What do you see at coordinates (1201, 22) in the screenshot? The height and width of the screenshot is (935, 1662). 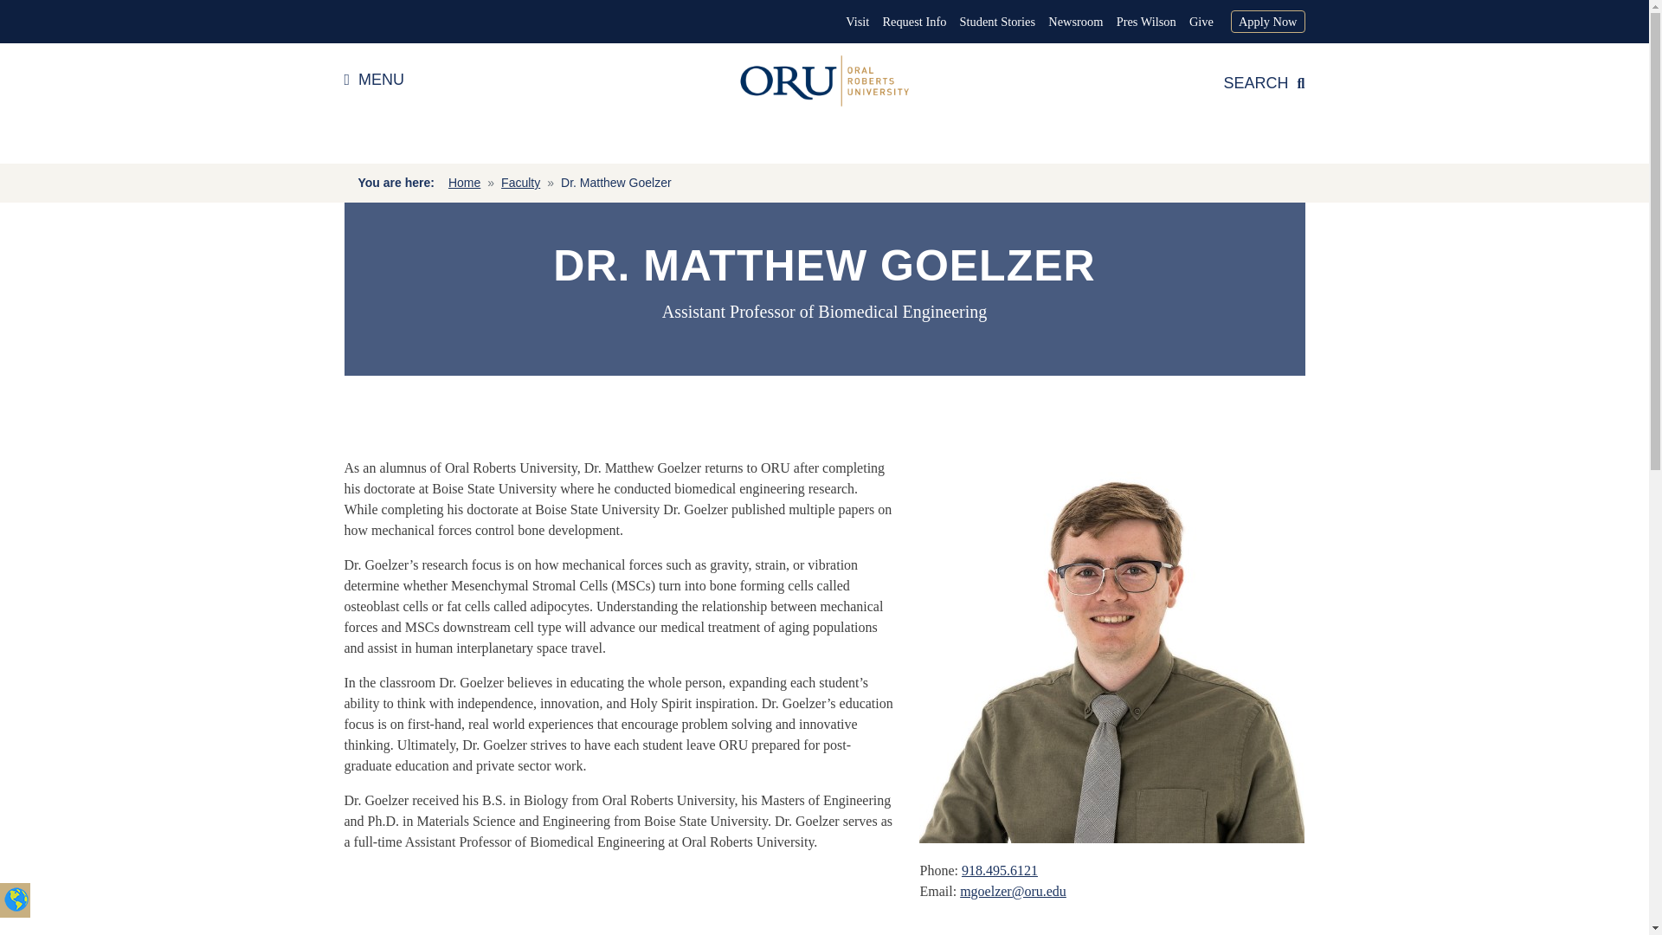 I see `Give` at bounding box center [1201, 22].